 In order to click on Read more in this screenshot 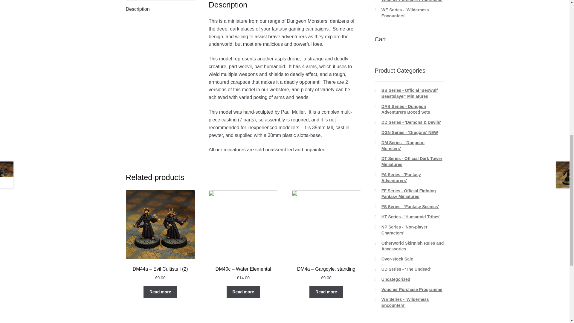, I will do `click(243, 292)`.